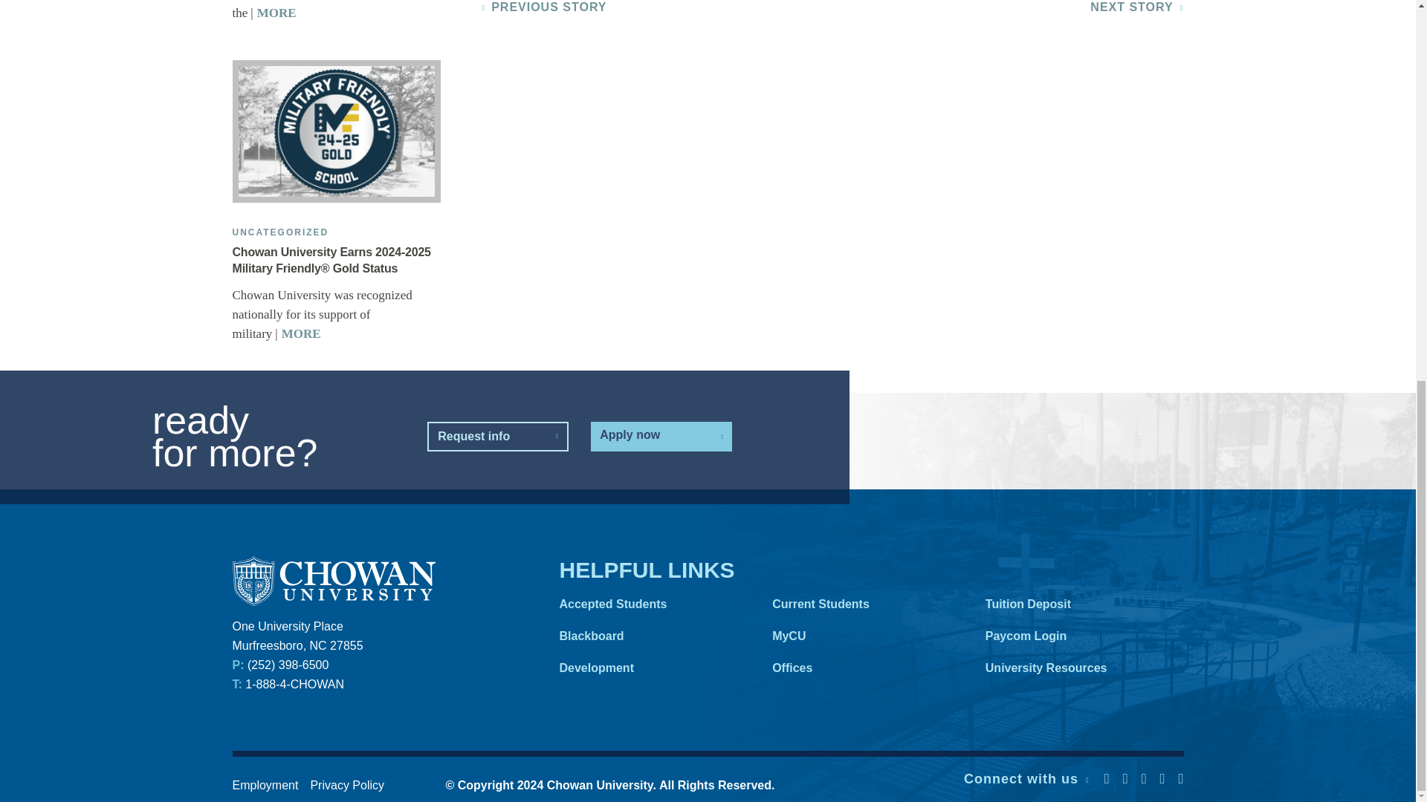 The width and height of the screenshot is (1427, 802). I want to click on Paycom Login, so click(1077, 636).